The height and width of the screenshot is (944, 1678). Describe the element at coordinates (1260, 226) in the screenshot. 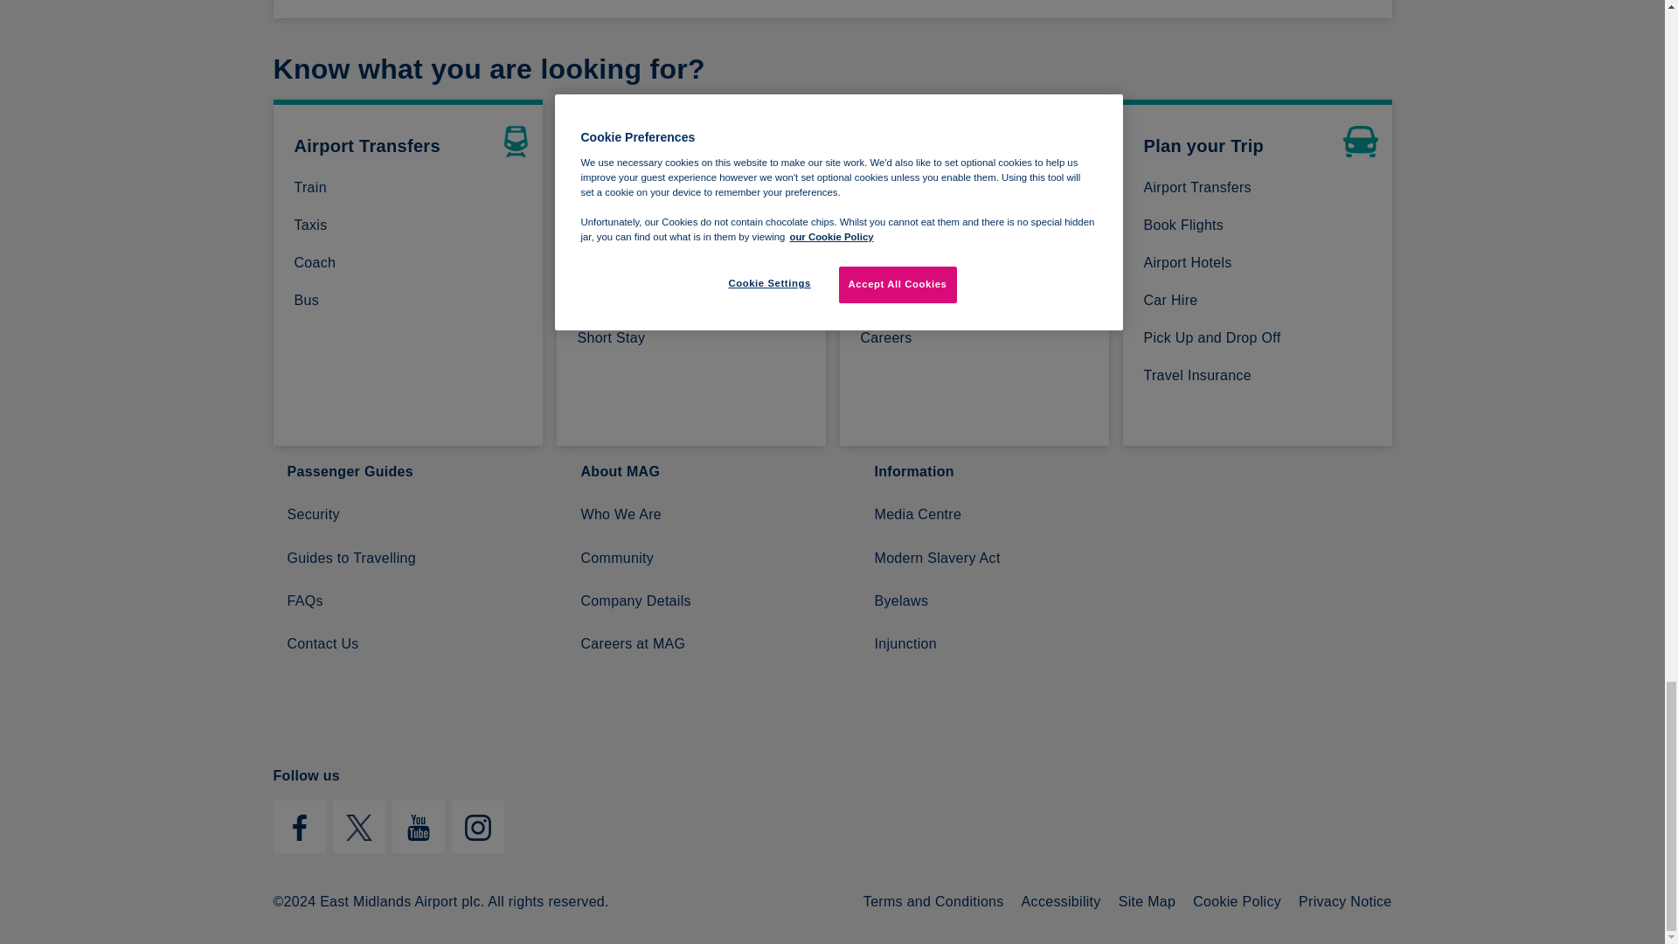

I see `Book Flights` at that location.